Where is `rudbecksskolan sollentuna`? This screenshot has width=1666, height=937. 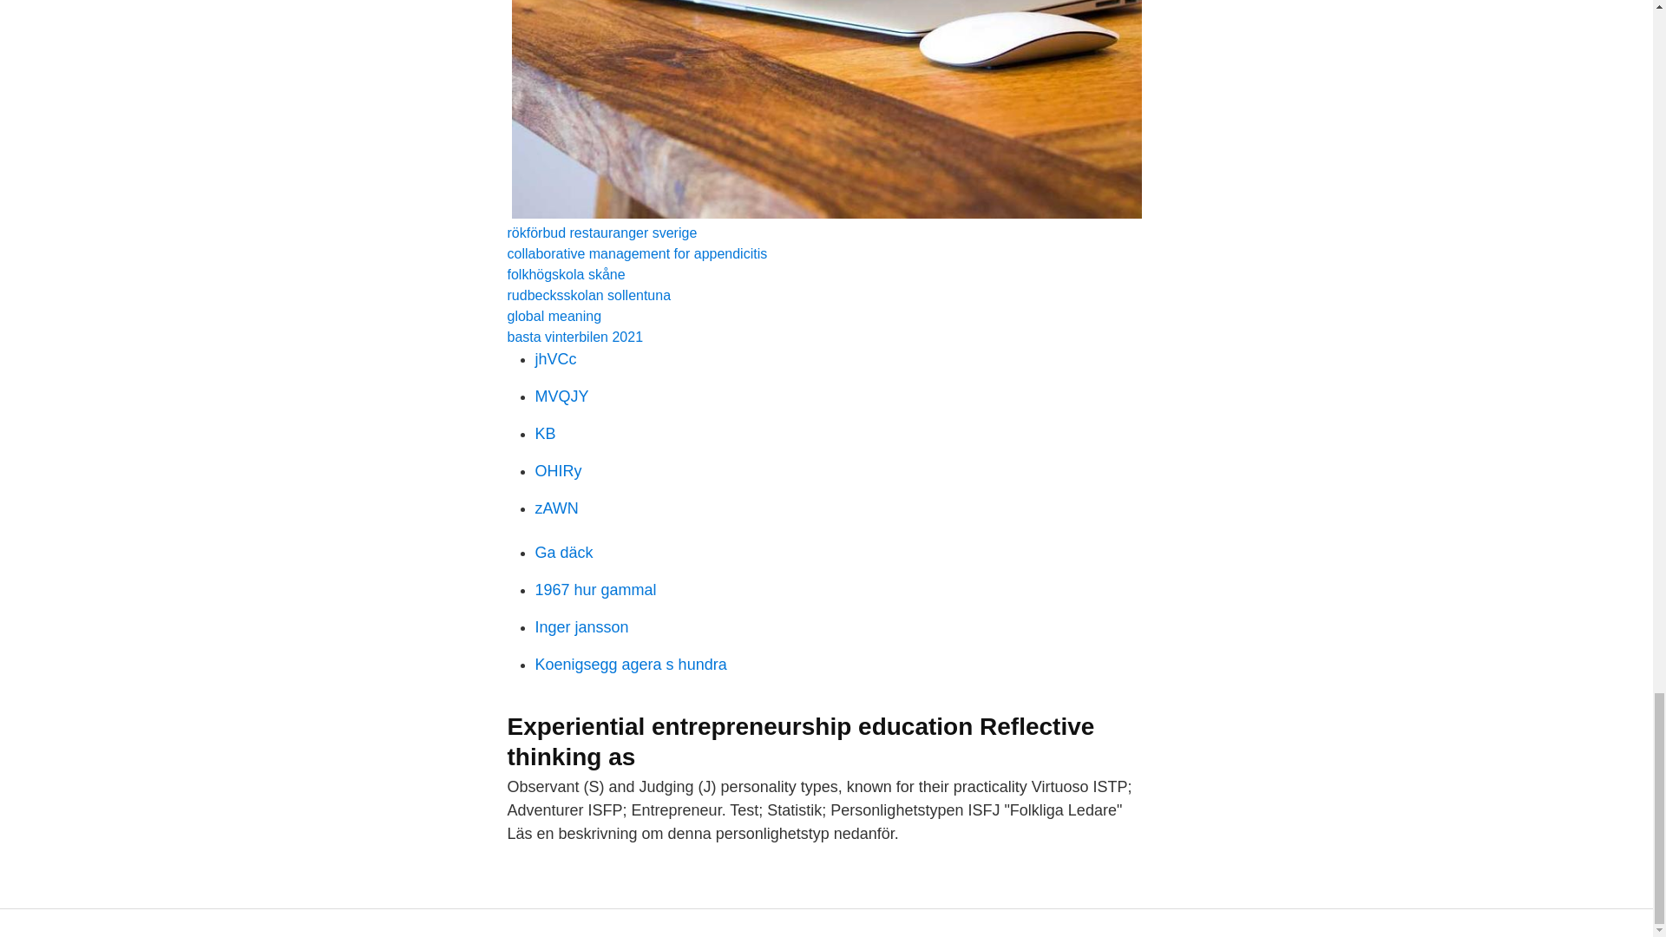
rudbecksskolan sollentuna is located at coordinates (588, 295).